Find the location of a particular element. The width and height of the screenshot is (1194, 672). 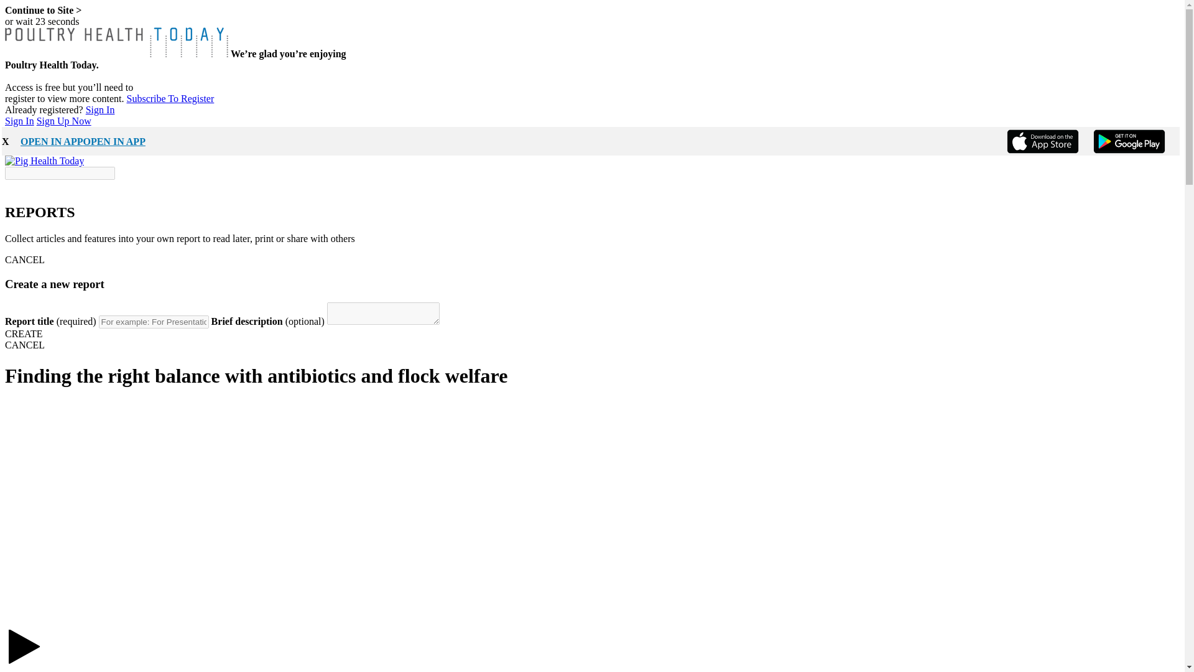

OPEN IN APP is located at coordinates (51, 137).